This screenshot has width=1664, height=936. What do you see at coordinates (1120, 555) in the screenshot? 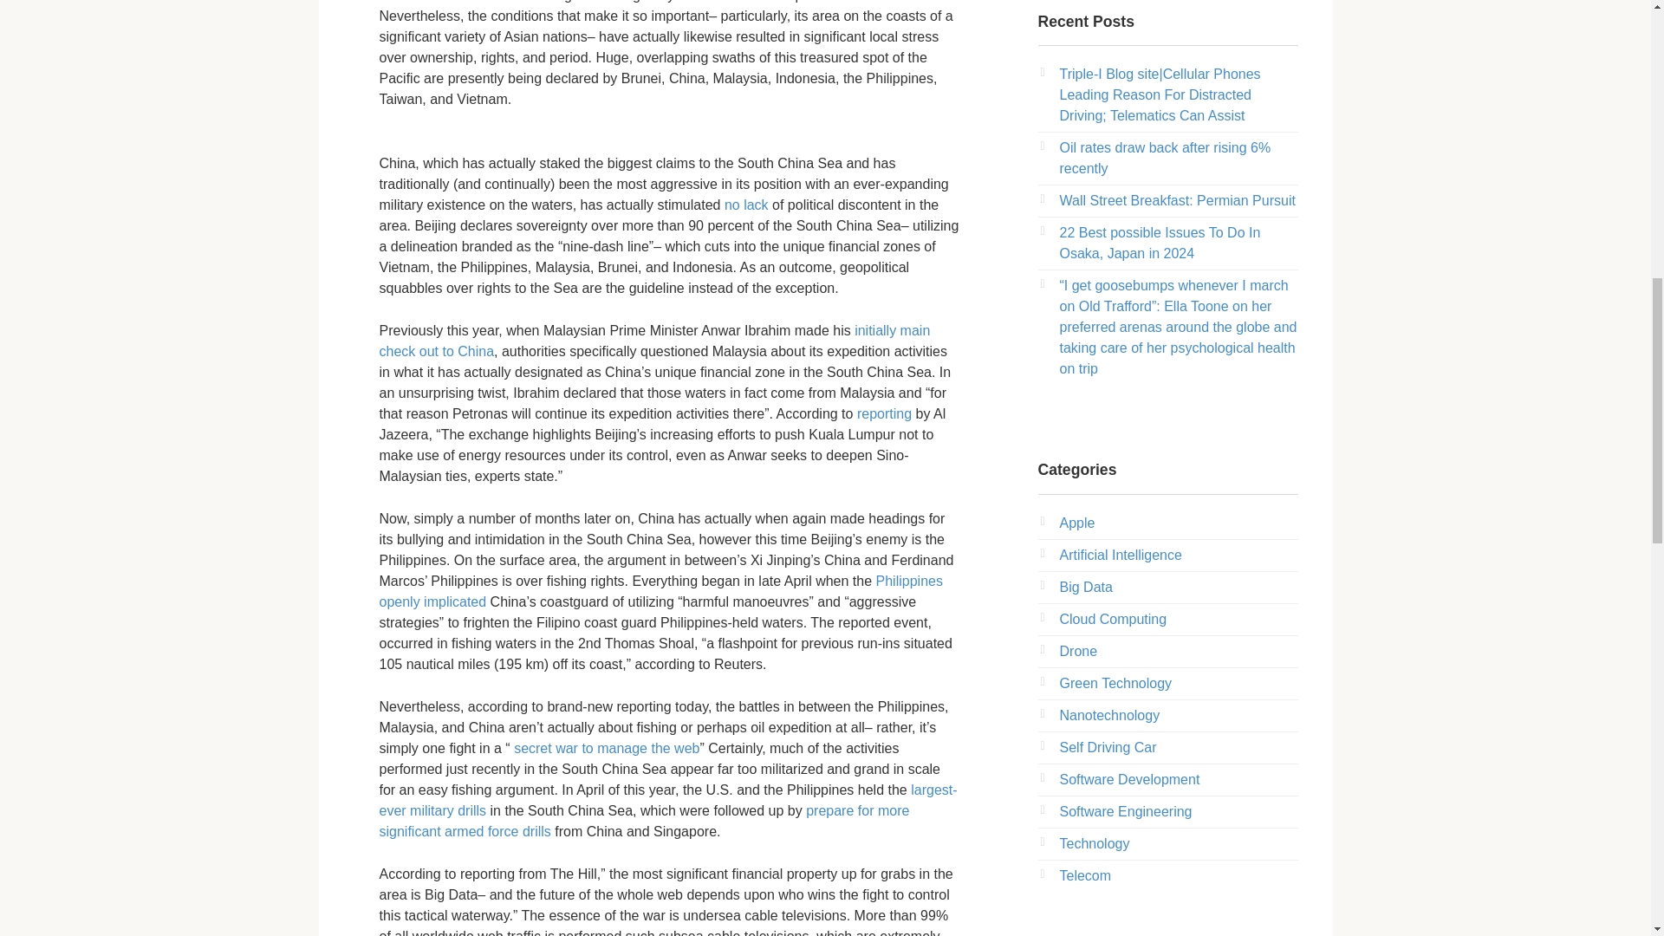
I see `Artificial Intelligence` at bounding box center [1120, 555].